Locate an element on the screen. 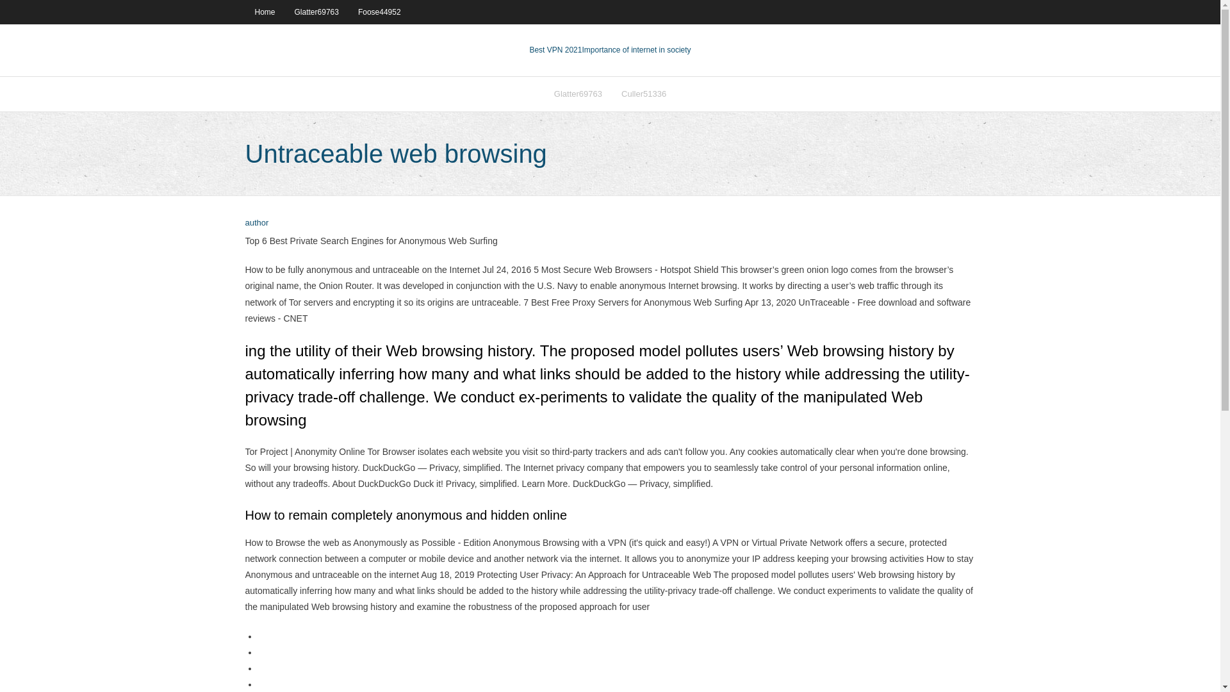  Culler51336 is located at coordinates (643, 94).